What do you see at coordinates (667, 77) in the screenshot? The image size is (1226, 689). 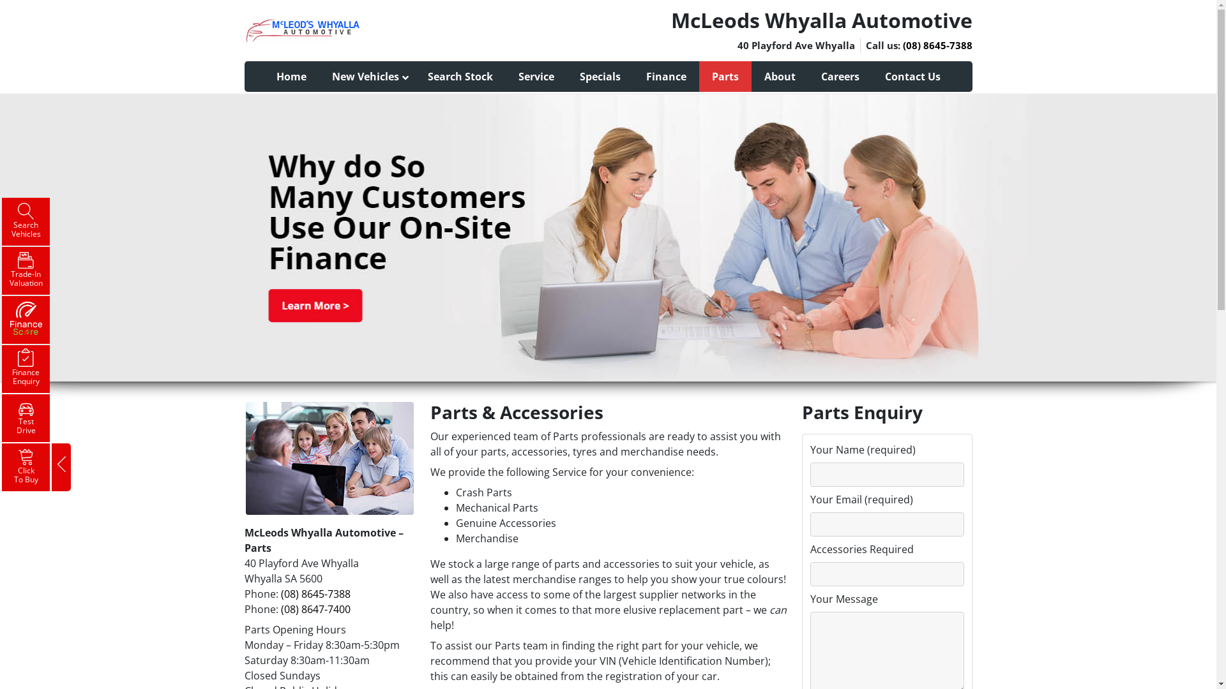 I see `Finance` at bounding box center [667, 77].